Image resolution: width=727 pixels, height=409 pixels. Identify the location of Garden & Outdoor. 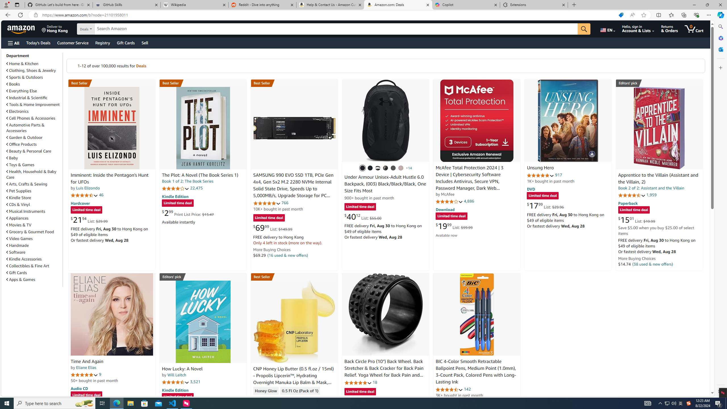
(34, 137).